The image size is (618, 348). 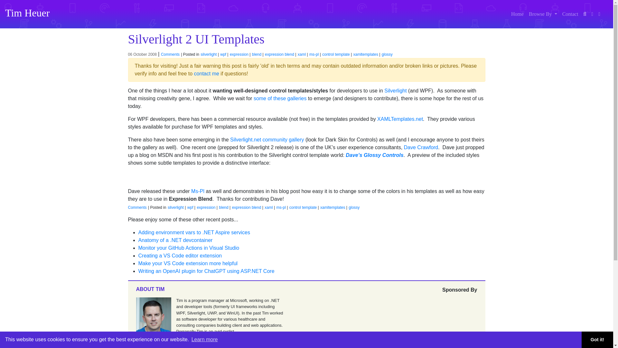 What do you see at coordinates (198, 191) in the screenshot?
I see `Ms-Pl` at bounding box center [198, 191].